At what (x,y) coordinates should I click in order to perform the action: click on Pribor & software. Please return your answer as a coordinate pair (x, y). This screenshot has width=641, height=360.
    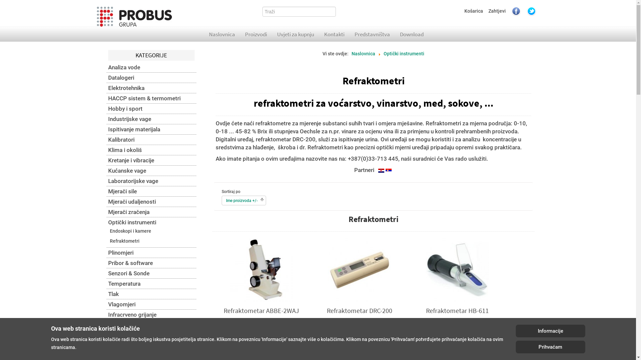
    Looking at the image, I should click on (152, 263).